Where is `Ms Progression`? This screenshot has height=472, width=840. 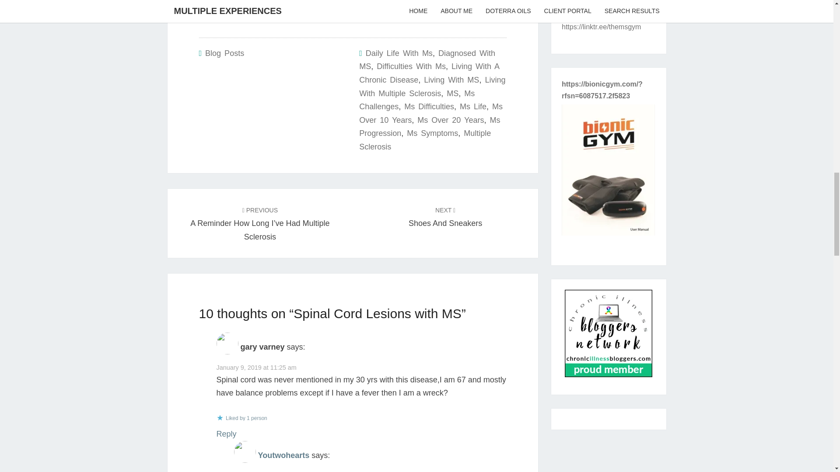 Ms Progression is located at coordinates (430, 127).